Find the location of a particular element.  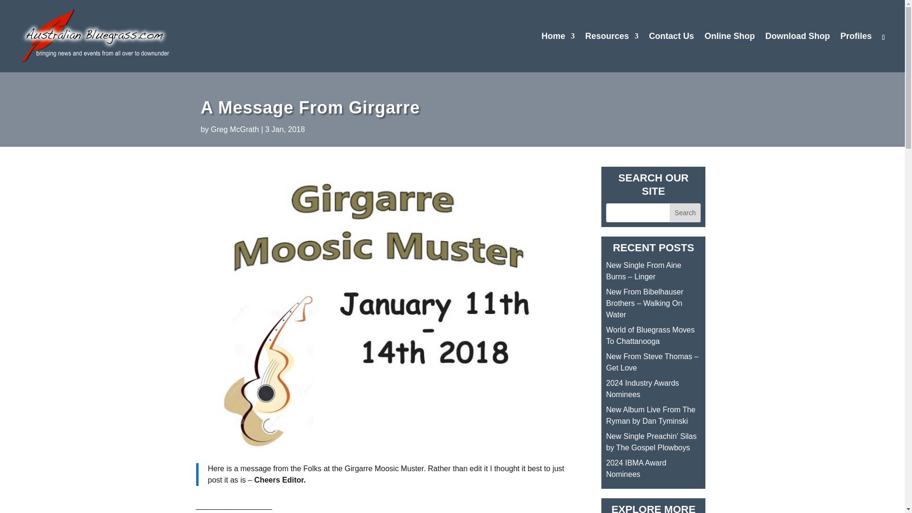

Resources is located at coordinates (612, 52).